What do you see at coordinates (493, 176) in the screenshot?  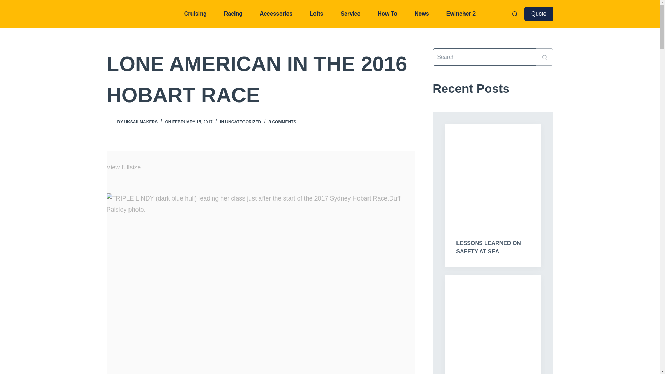 I see `LESSONS LEARNED ON SAFETY AT SEA 5` at bounding box center [493, 176].